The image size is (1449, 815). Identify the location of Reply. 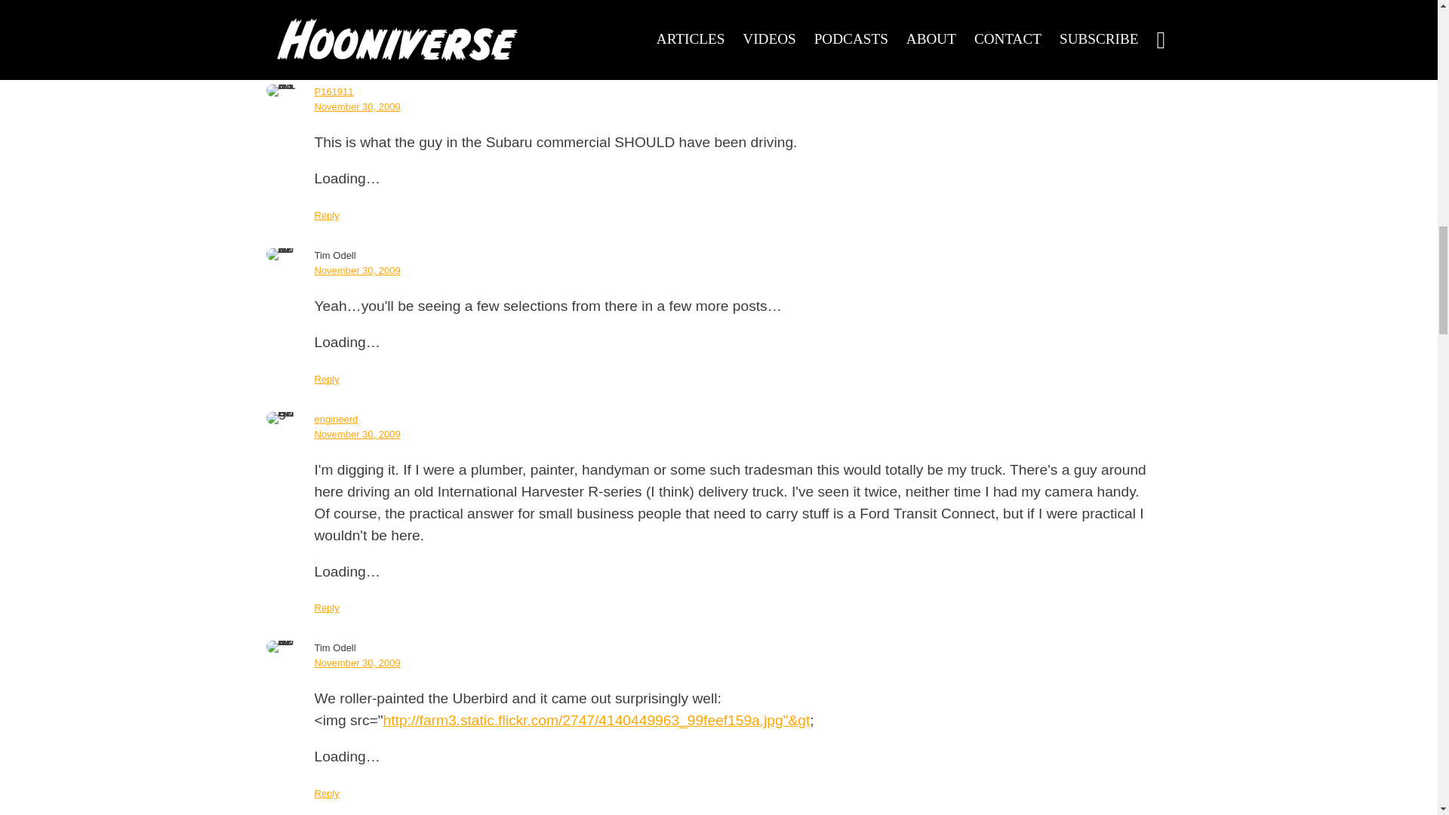
(326, 608).